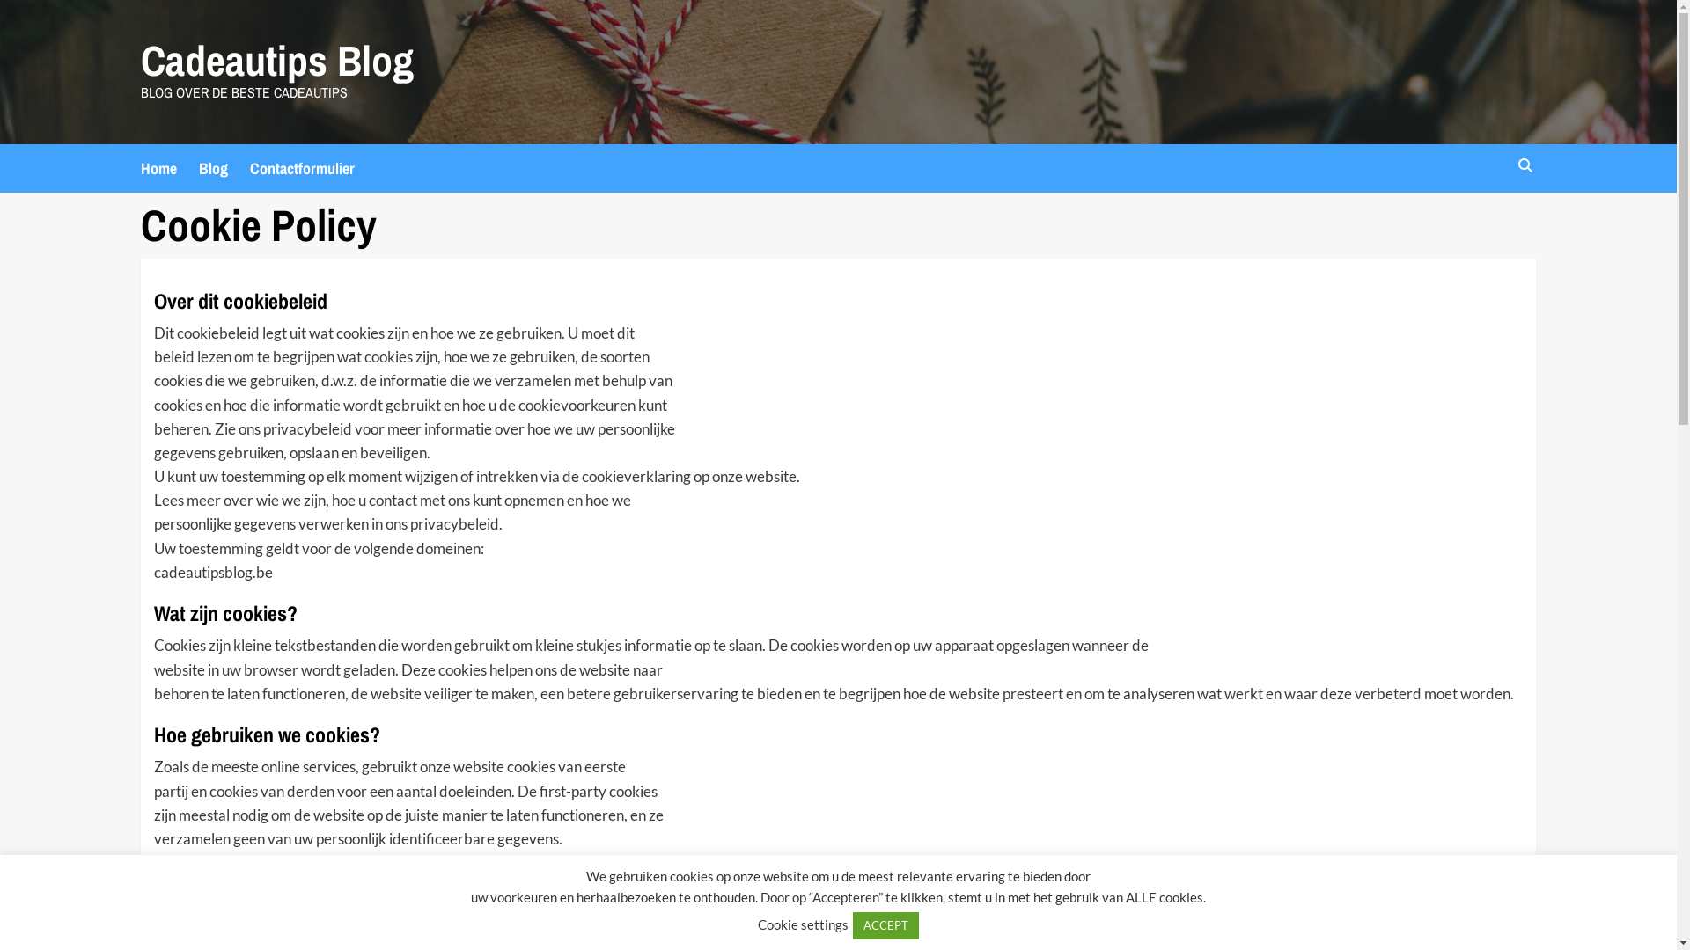 Image resolution: width=1690 pixels, height=950 pixels. I want to click on Home, so click(170, 169).